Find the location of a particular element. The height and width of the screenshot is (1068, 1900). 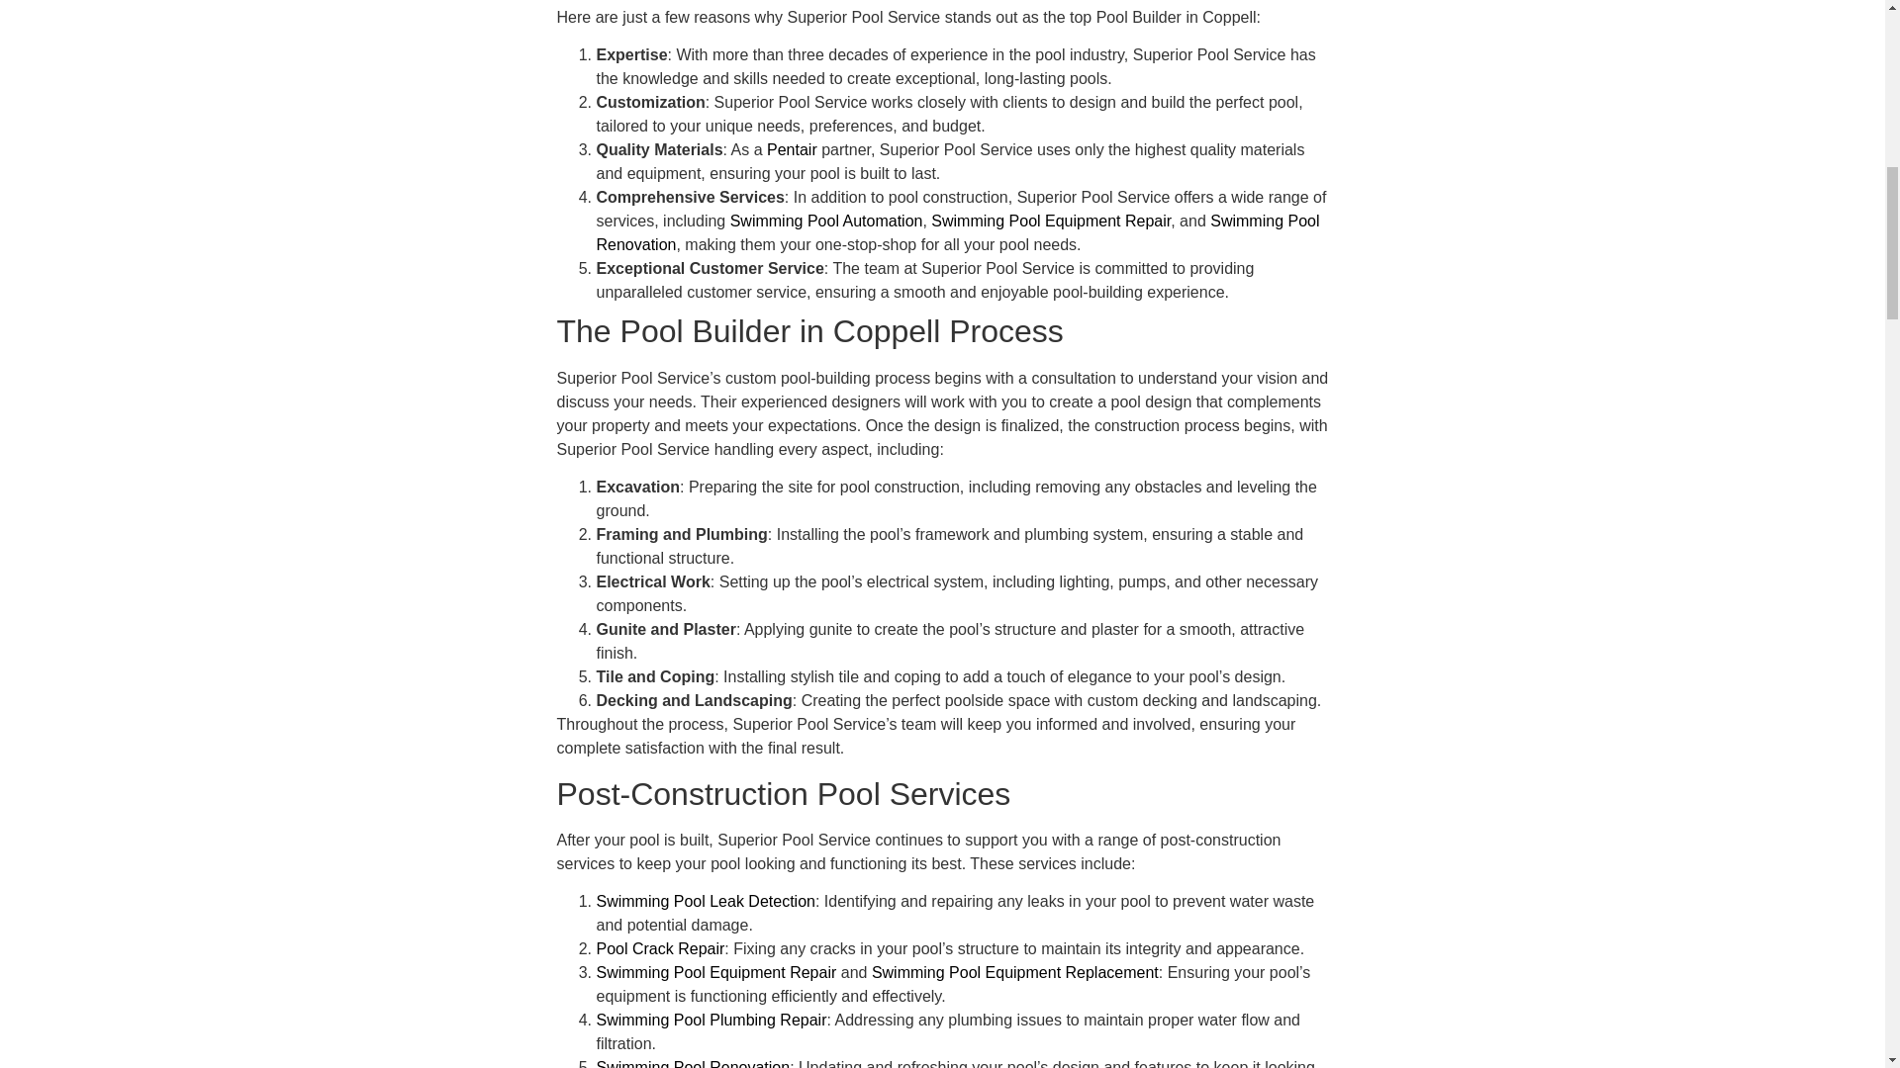

Pool Crack Repair is located at coordinates (659, 948).